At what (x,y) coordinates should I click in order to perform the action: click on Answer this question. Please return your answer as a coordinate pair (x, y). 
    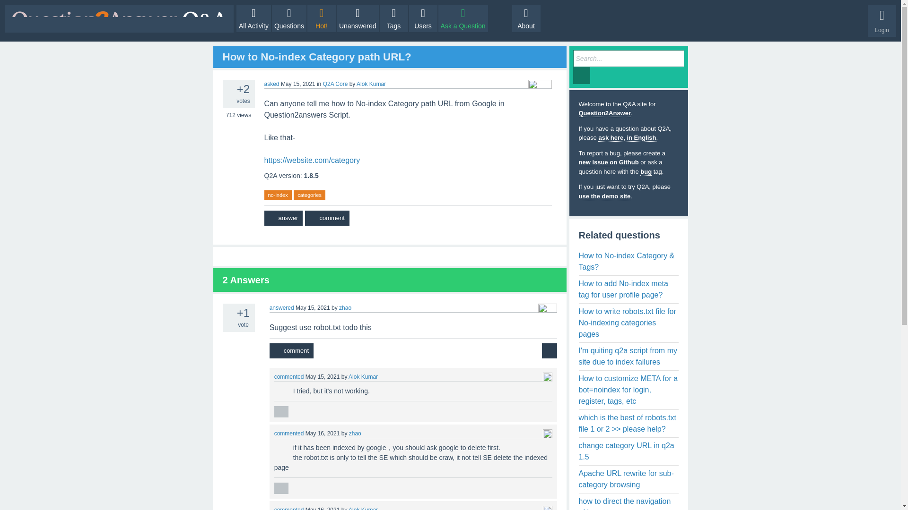
    Looking at the image, I should click on (283, 218).